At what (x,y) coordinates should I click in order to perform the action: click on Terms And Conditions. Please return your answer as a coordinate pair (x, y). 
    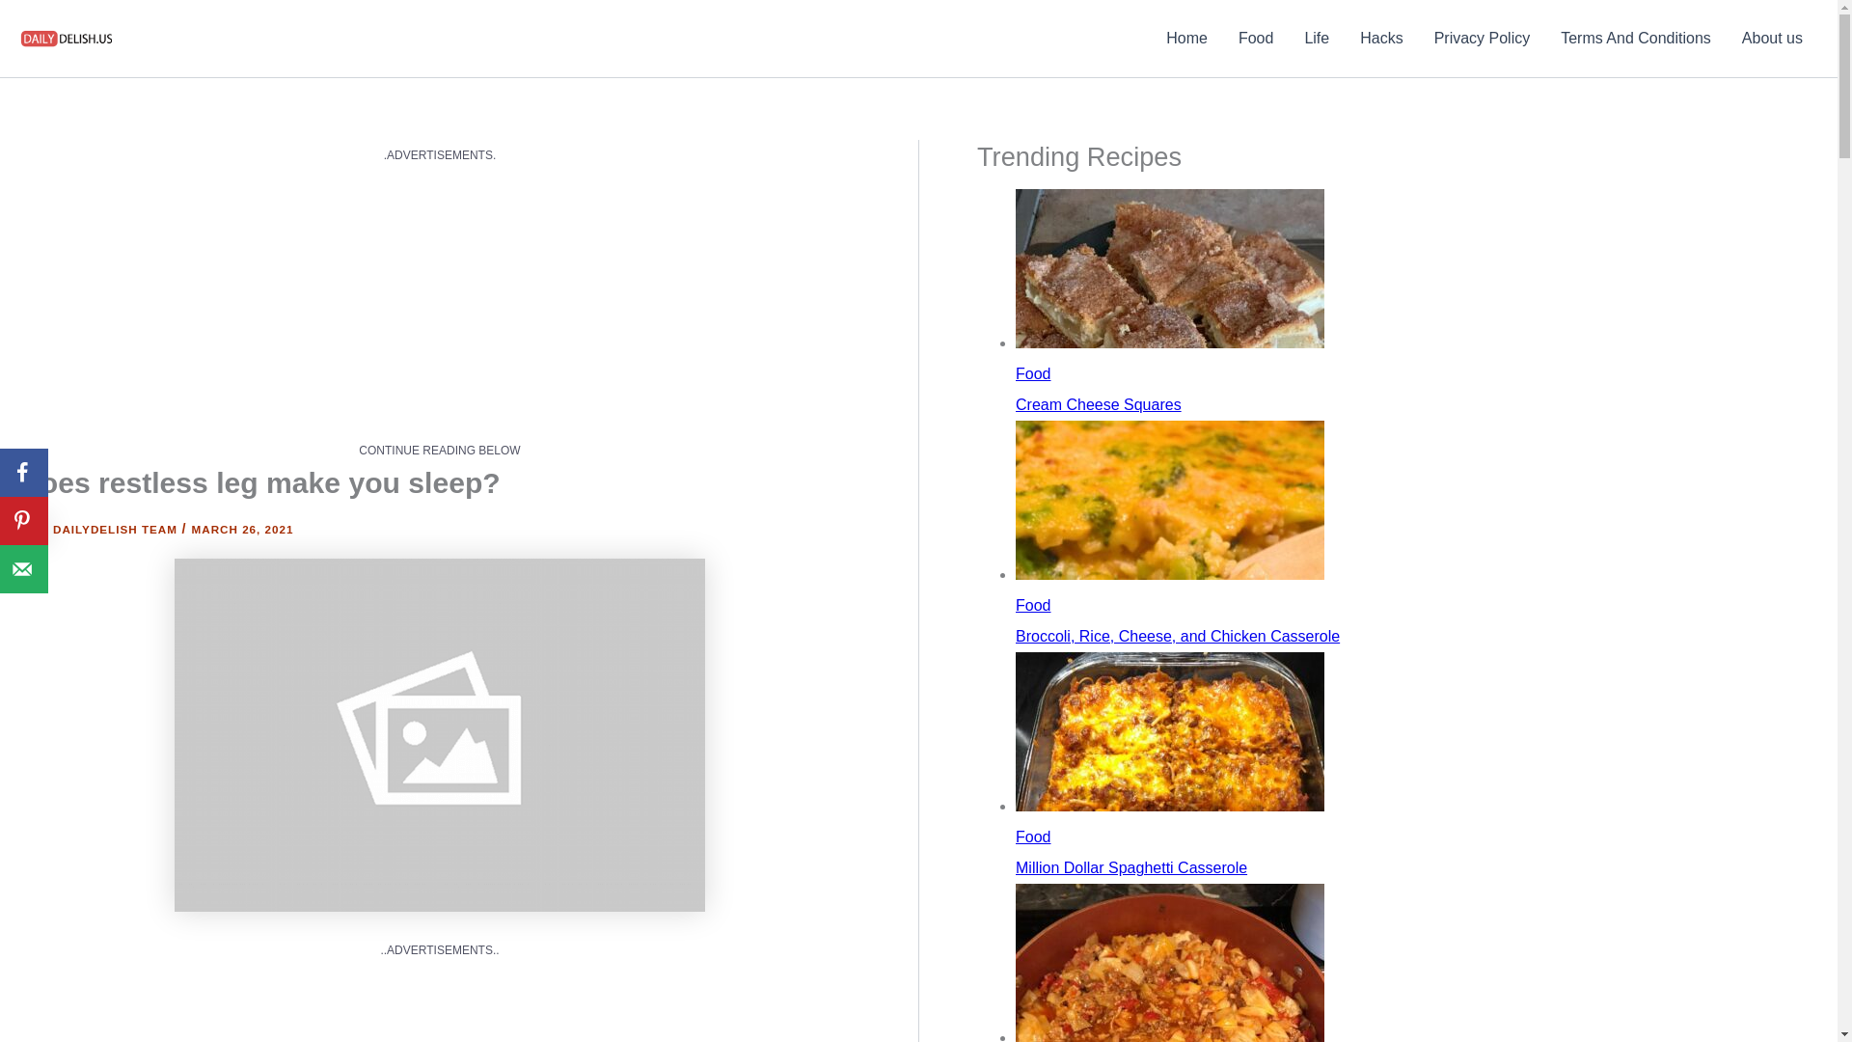
    Looking at the image, I should click on (1635, 39).